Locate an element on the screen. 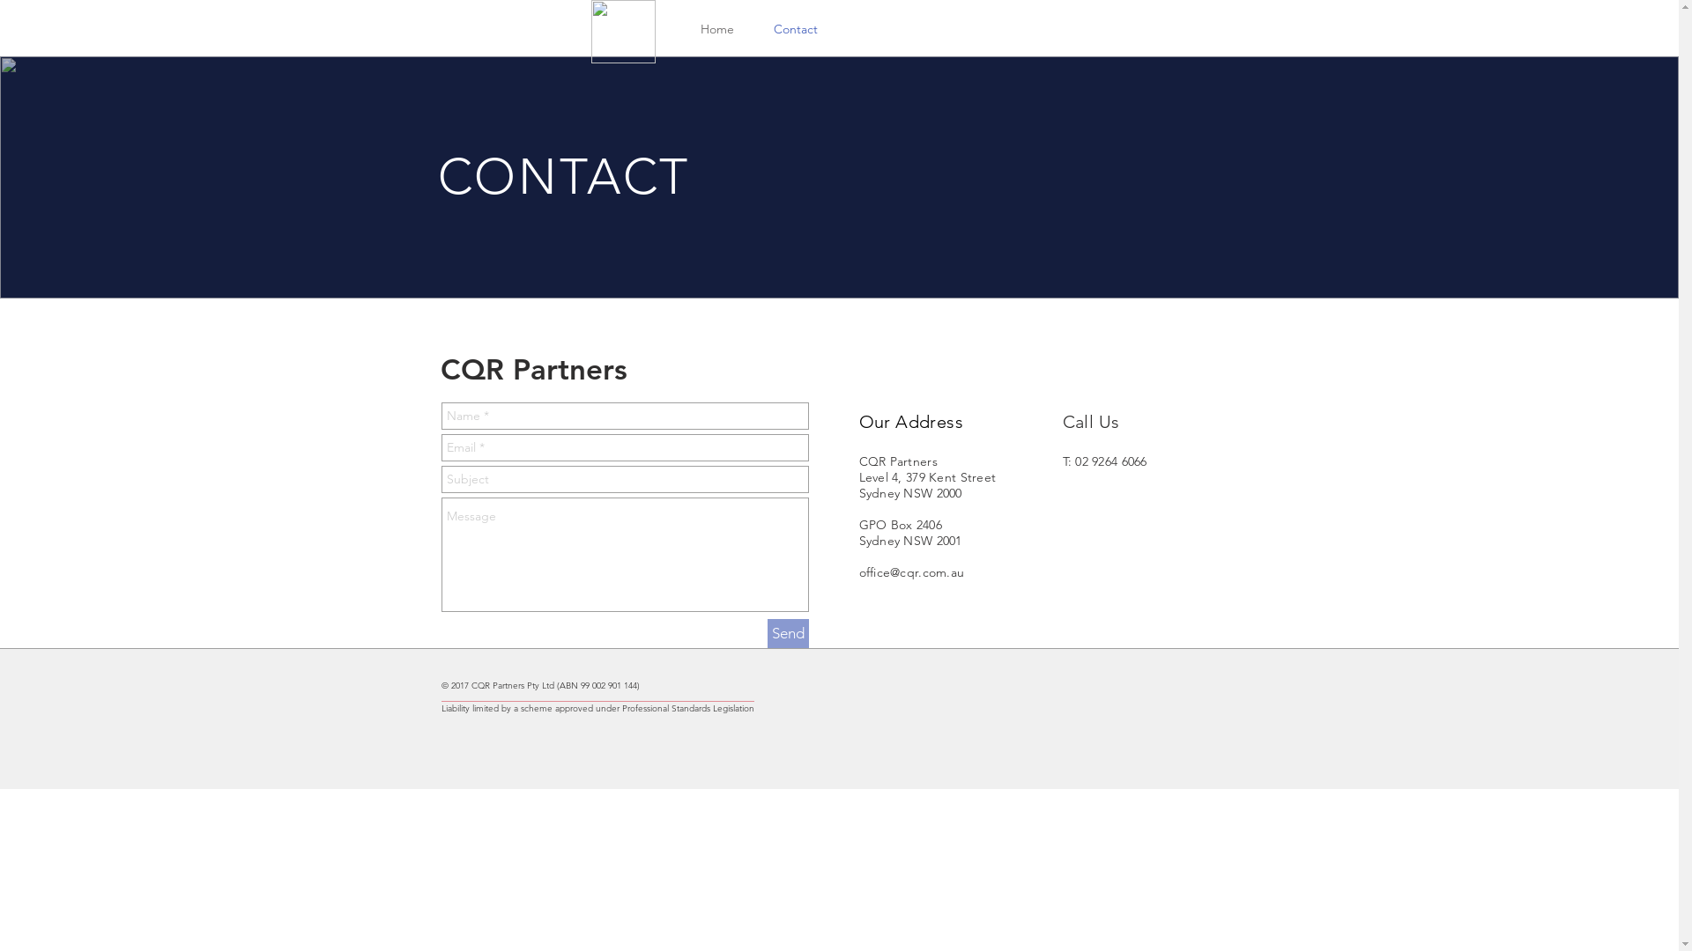 The height and width of the screenshot is (951, 1692). Home is located at coordinates (717, 30).